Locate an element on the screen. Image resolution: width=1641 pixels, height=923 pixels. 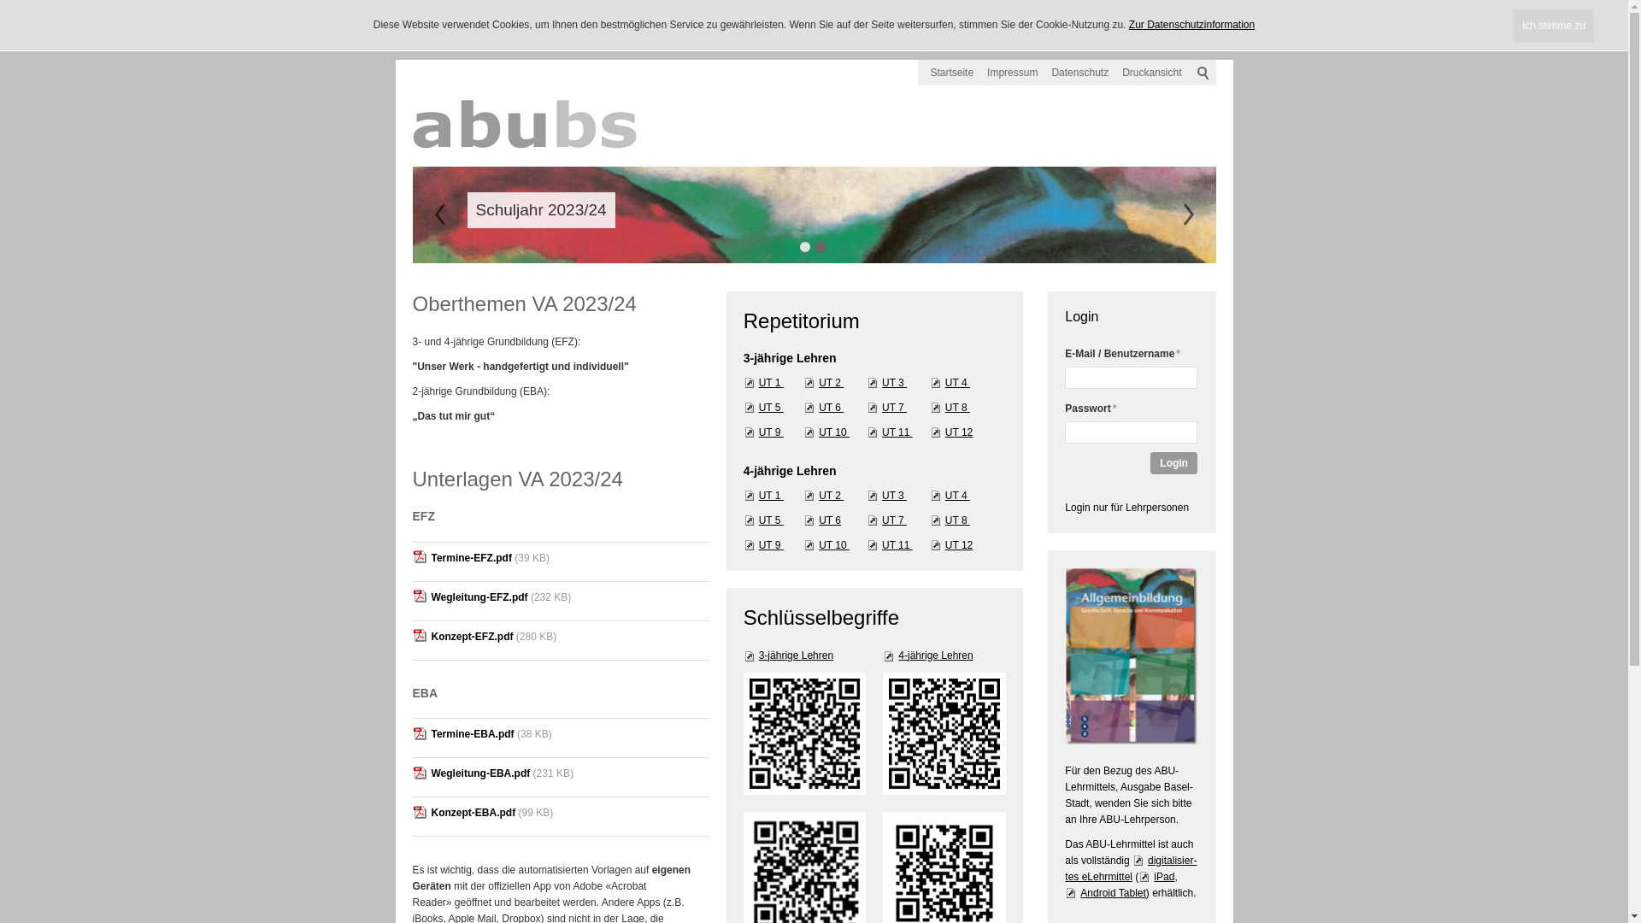
UT 11 is located at coordinates (889, 432).